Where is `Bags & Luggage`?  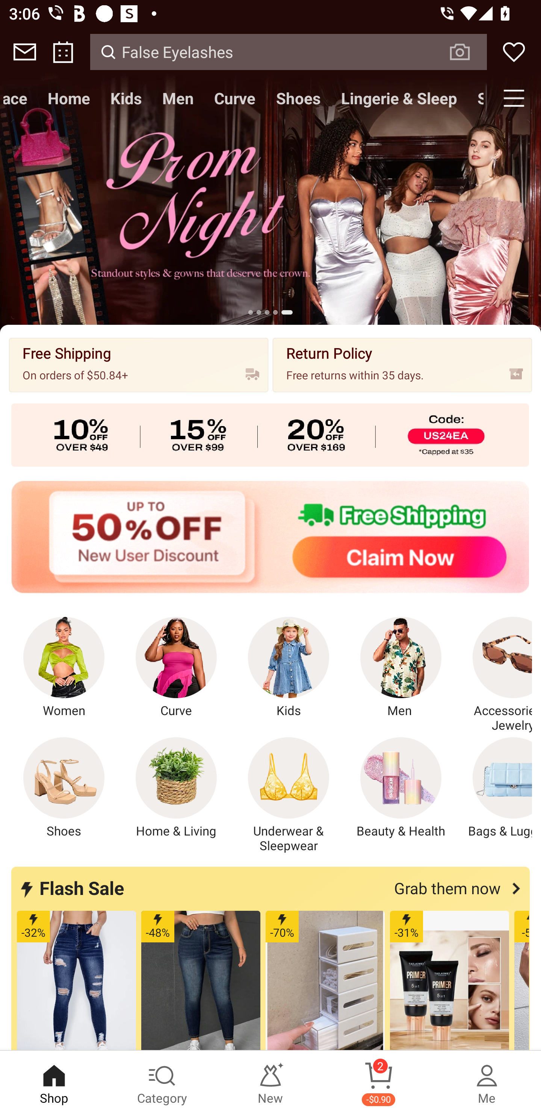
Bags & Luggage is located at coordinates (495, 788).